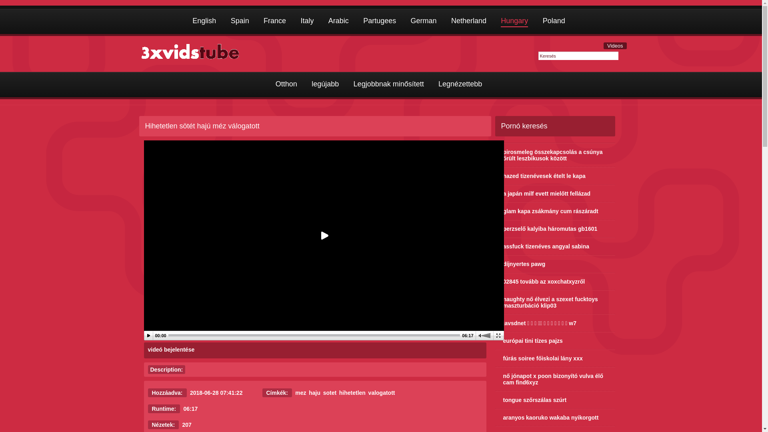  Describe the element at coordinates (240, 22) in the screenshot. I see `Spain` at that location.